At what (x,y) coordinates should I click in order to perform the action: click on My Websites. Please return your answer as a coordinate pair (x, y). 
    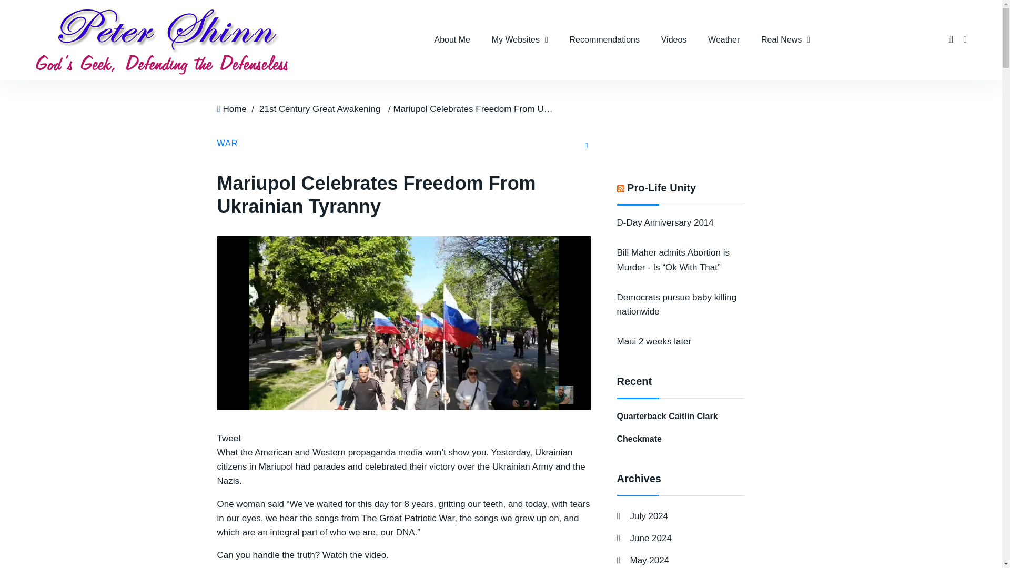
    Looking at the image, I should click on (520, 40).